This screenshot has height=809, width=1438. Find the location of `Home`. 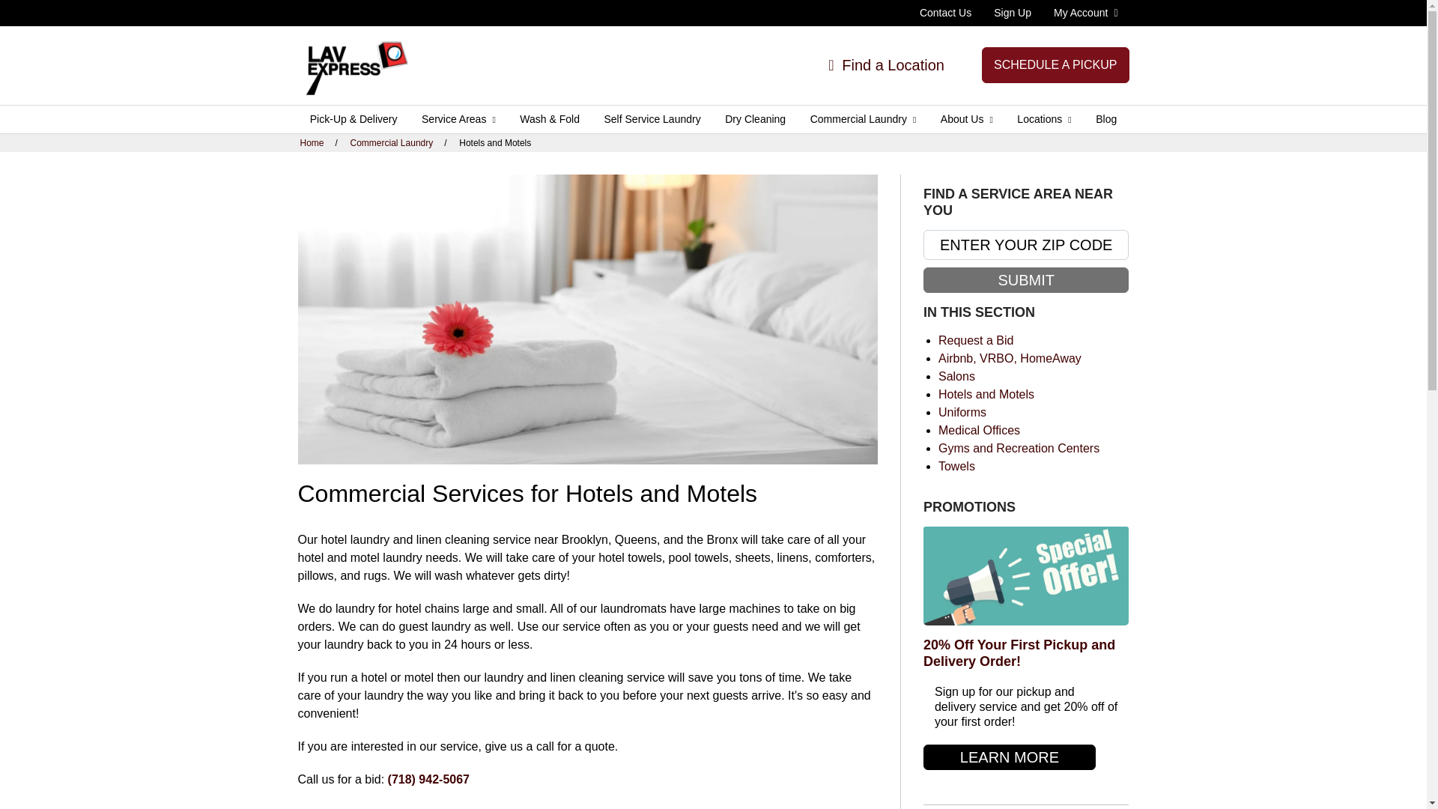

Home is located at coordinates (355, 66).